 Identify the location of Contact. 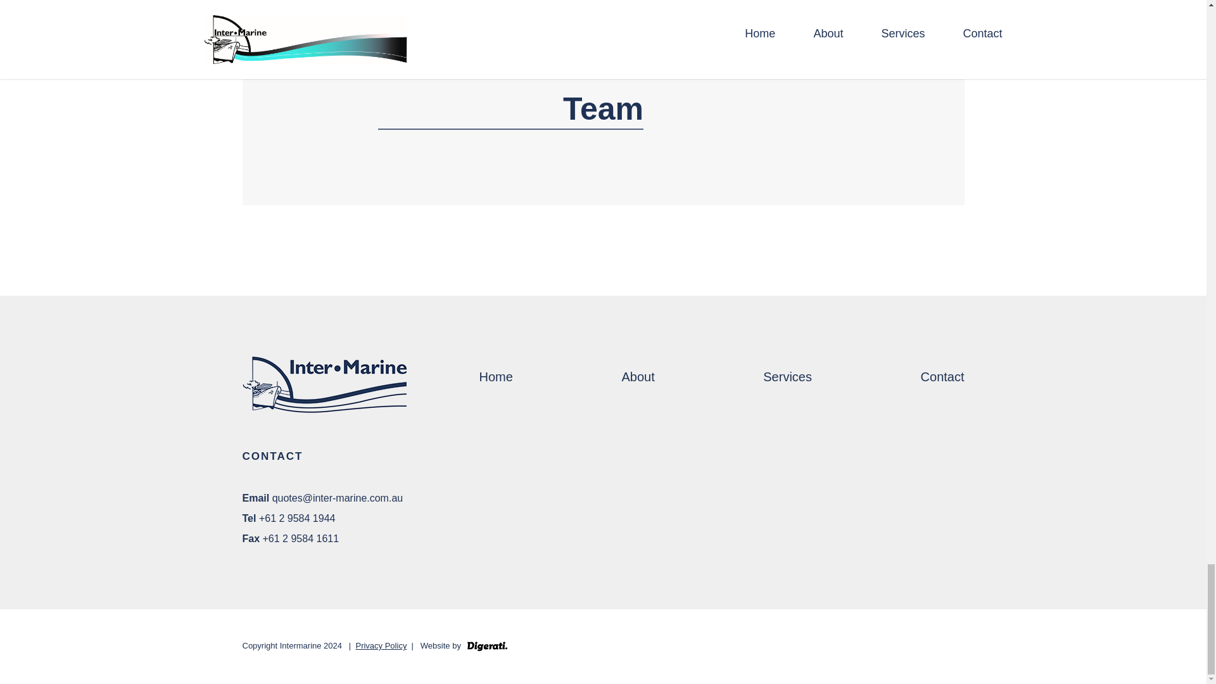
(942, 376).